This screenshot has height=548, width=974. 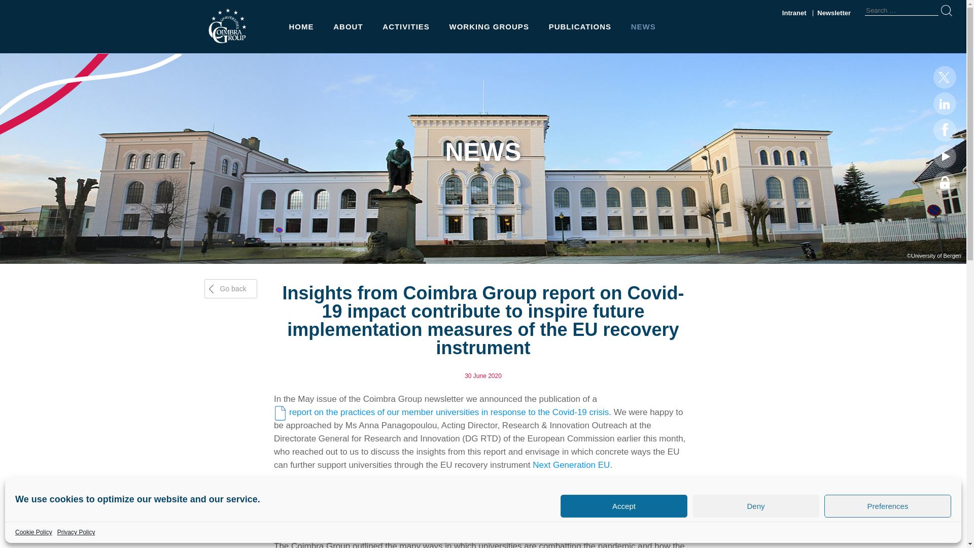 I want to click on HOME, so click(x=301, y=26).